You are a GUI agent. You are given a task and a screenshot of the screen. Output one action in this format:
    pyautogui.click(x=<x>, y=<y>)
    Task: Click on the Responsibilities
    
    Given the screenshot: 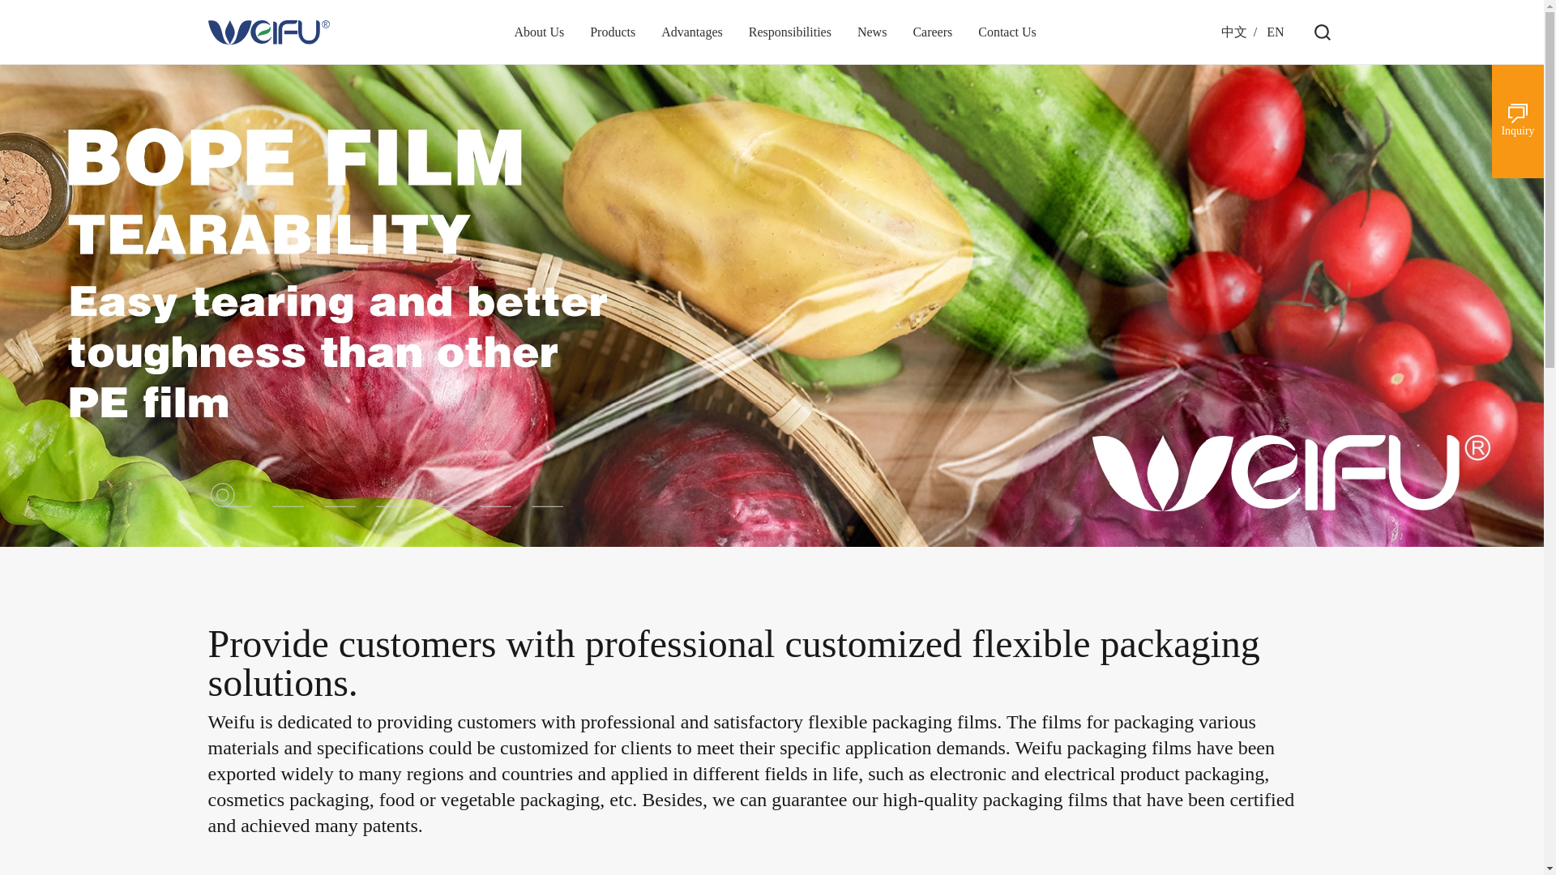 What is the action you would take?
    pyautogui.click(x=790, y=32)
    